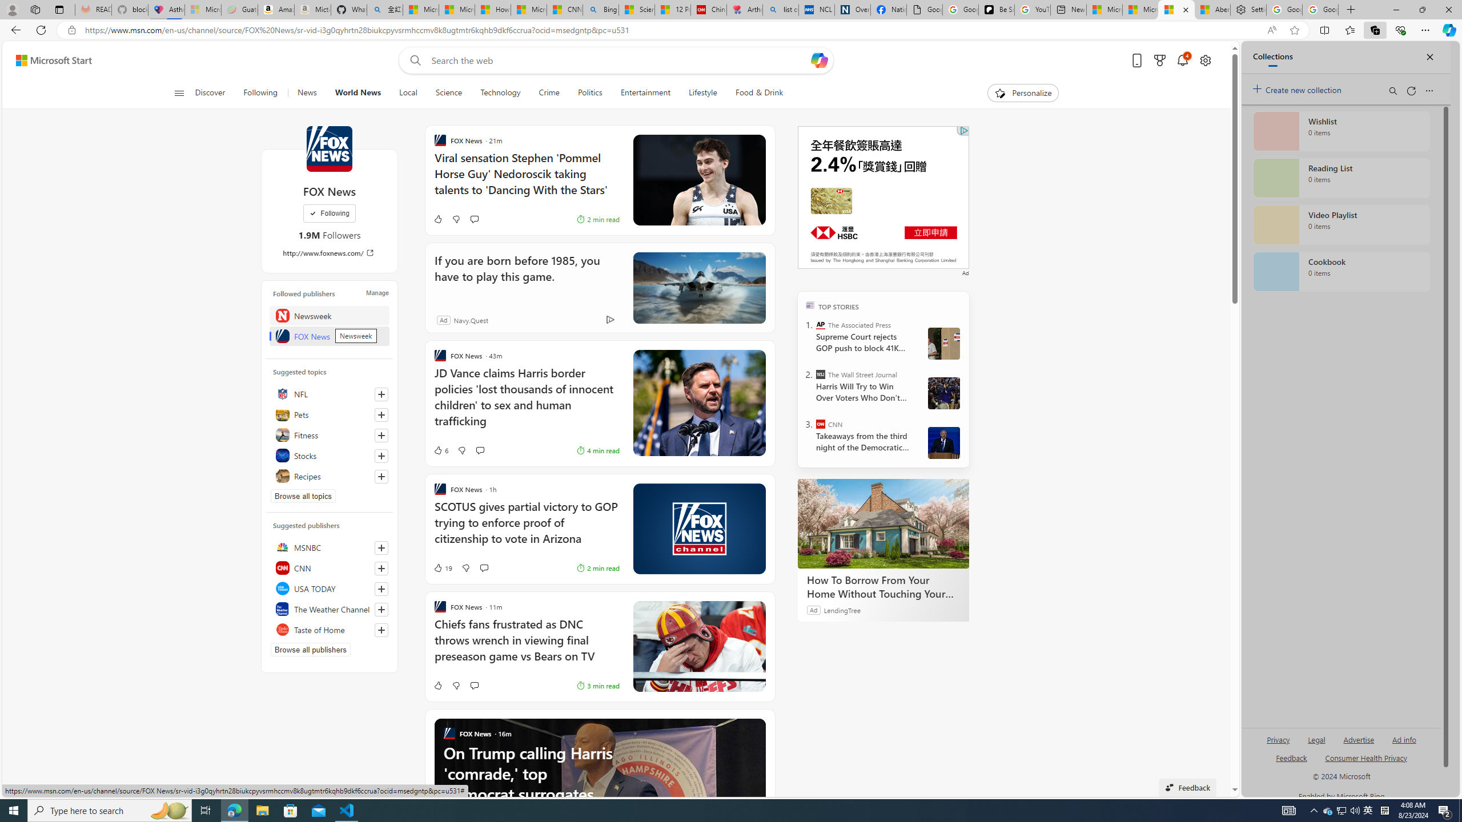 The height and width of the screenshot is (822, 1462). Describe the element at coordinates (329, 609) in the screenshot. I see `The Weather Channel` at that location.